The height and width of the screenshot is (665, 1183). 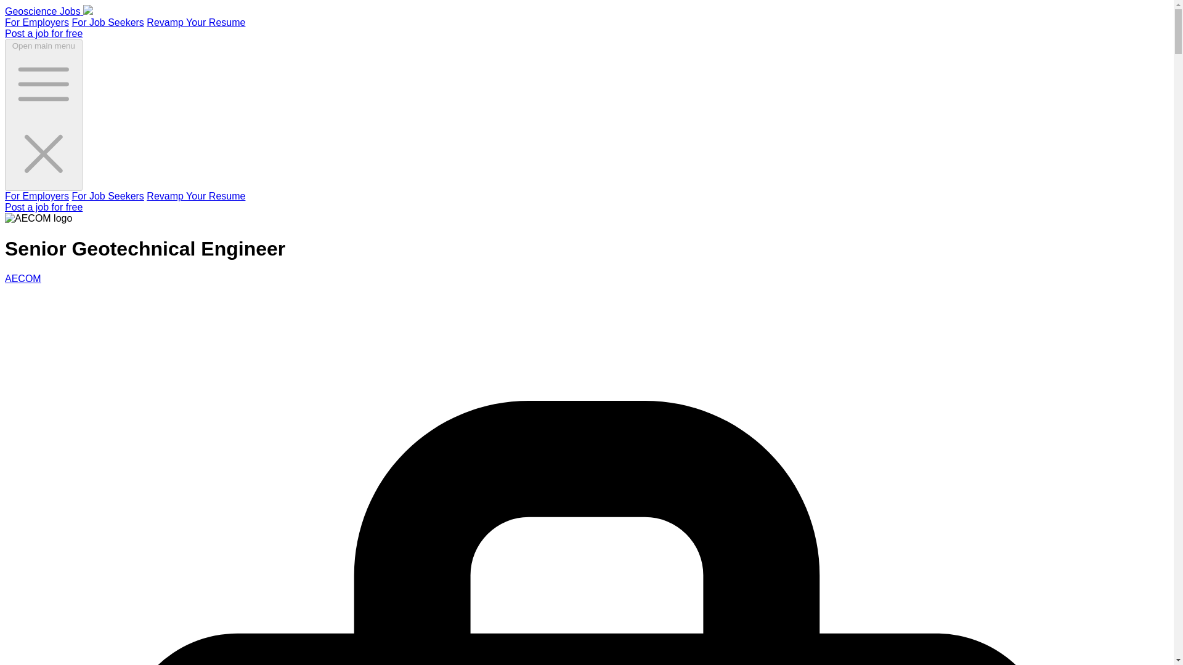 I want to click on For Employers, so click(x=36, y=196).